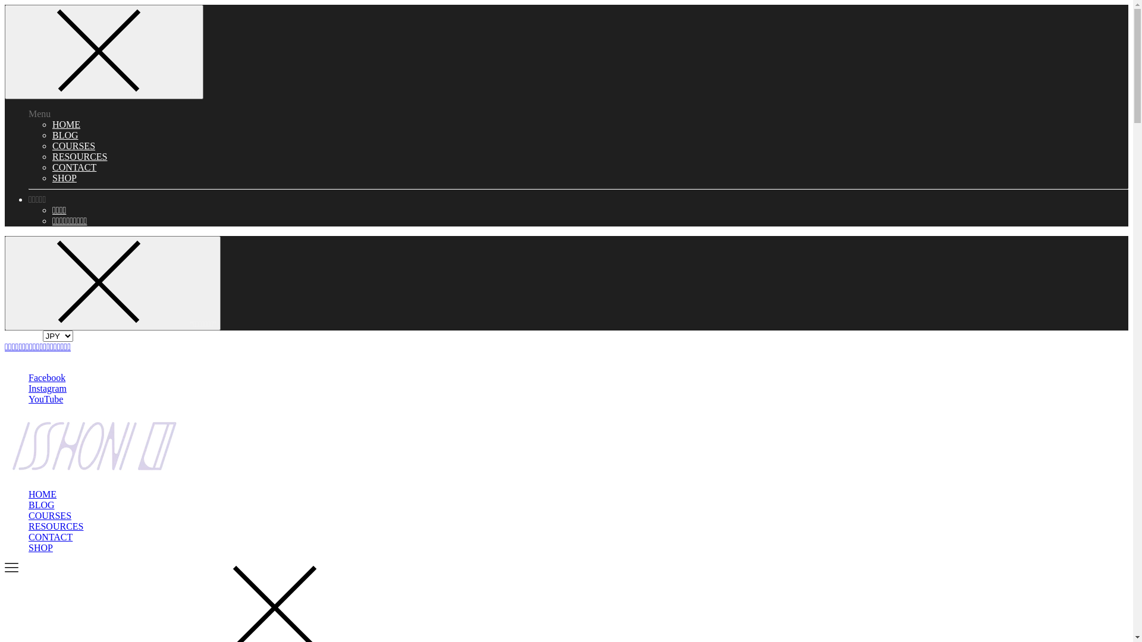 The image size is (1142, 642). What do you see at coordinates (80, 157) in the screenshot?
I see `RESOURCES` at bounding box center [80, 157].